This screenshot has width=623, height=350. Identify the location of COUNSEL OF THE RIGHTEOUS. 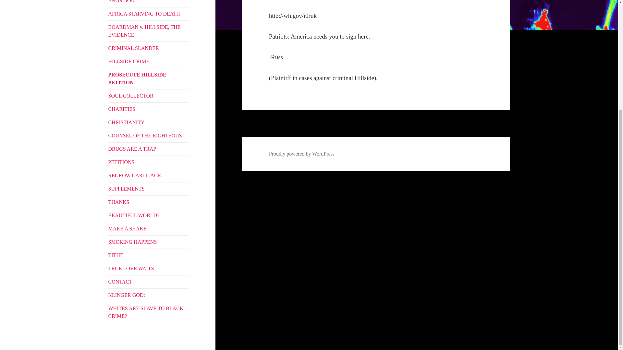
(149, 135).